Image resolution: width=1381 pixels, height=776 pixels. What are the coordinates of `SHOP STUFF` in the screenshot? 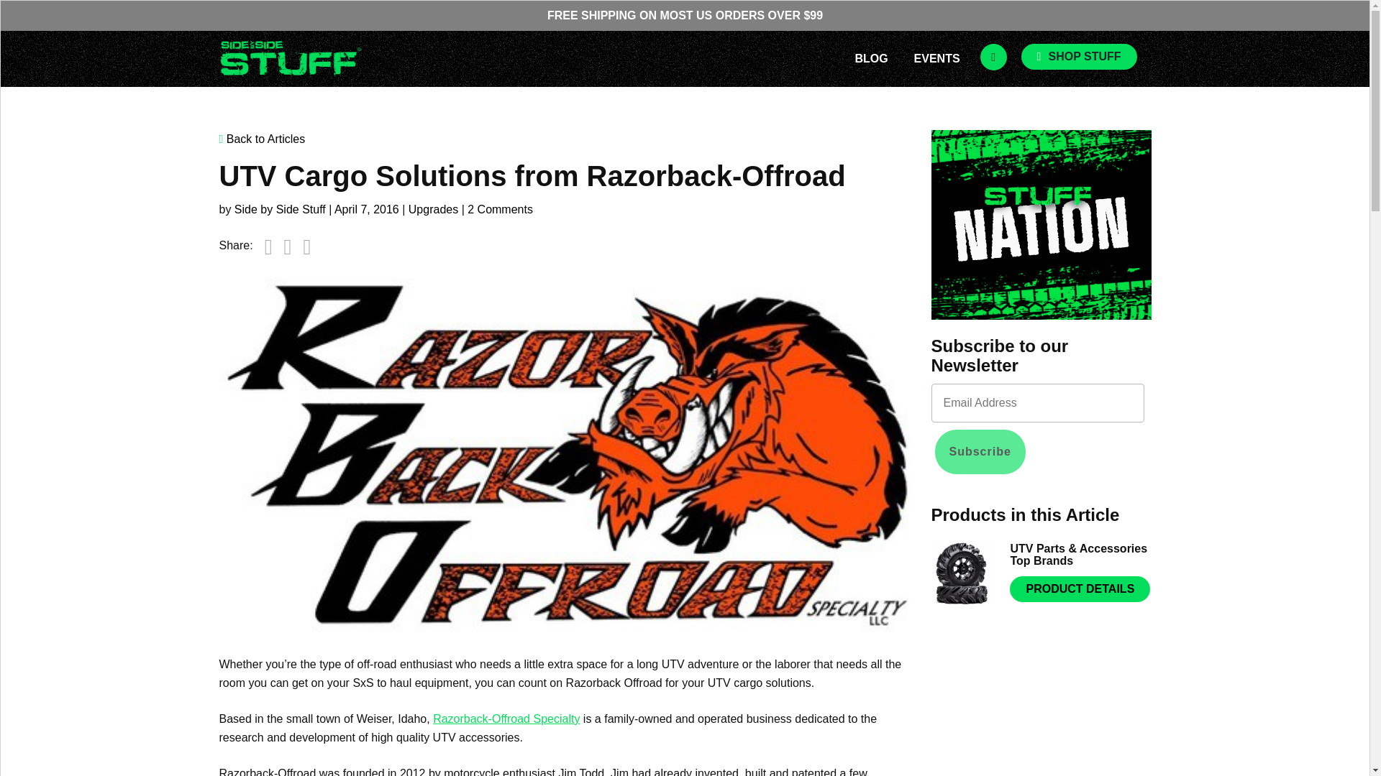 It's located at (1079, 56).